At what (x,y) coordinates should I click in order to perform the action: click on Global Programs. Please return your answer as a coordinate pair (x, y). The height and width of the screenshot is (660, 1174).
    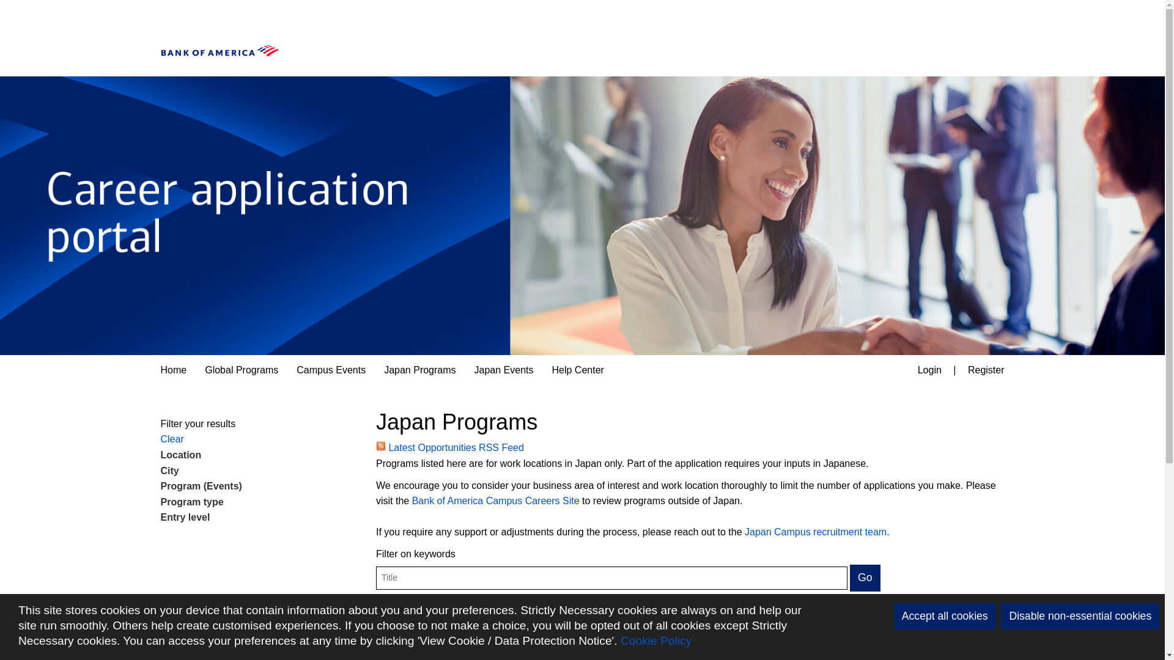
    Looking at the image, I should click on (242, 370).